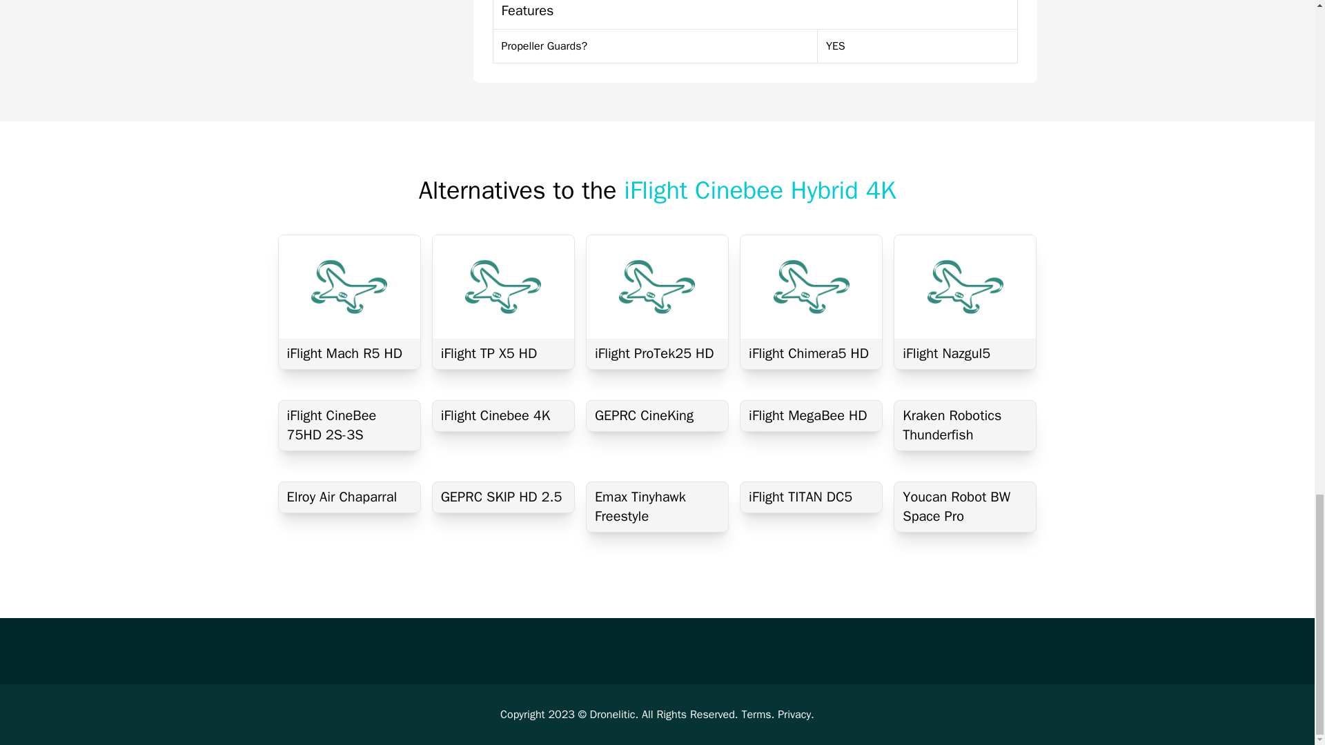 This screenshot has width=1325, height=745. Describe the element at coordinates (349, 426) in the screenshot. I see `iFlight CineBee 75HD 2S-3S` at that location.